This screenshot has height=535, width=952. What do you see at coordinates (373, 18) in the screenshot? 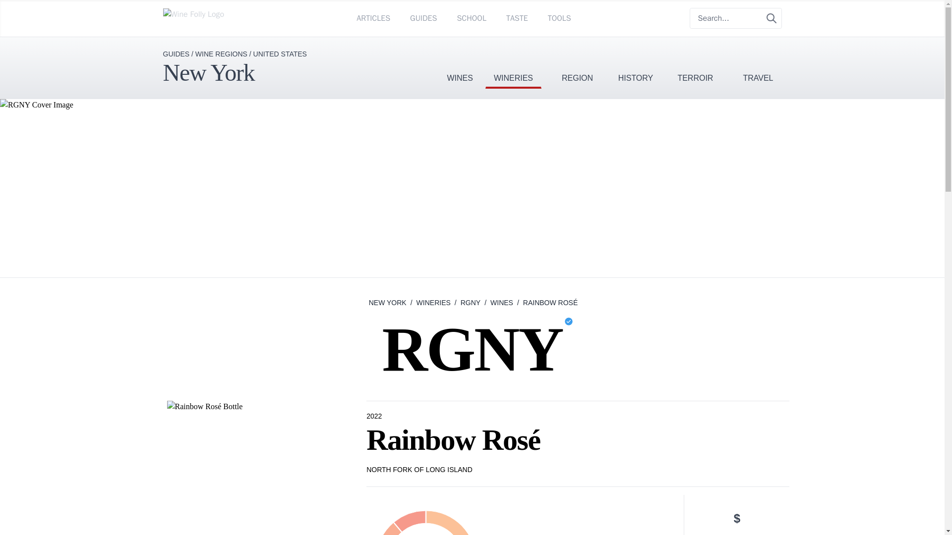
I see `ARTICLES` at bounding box center [373, 18].